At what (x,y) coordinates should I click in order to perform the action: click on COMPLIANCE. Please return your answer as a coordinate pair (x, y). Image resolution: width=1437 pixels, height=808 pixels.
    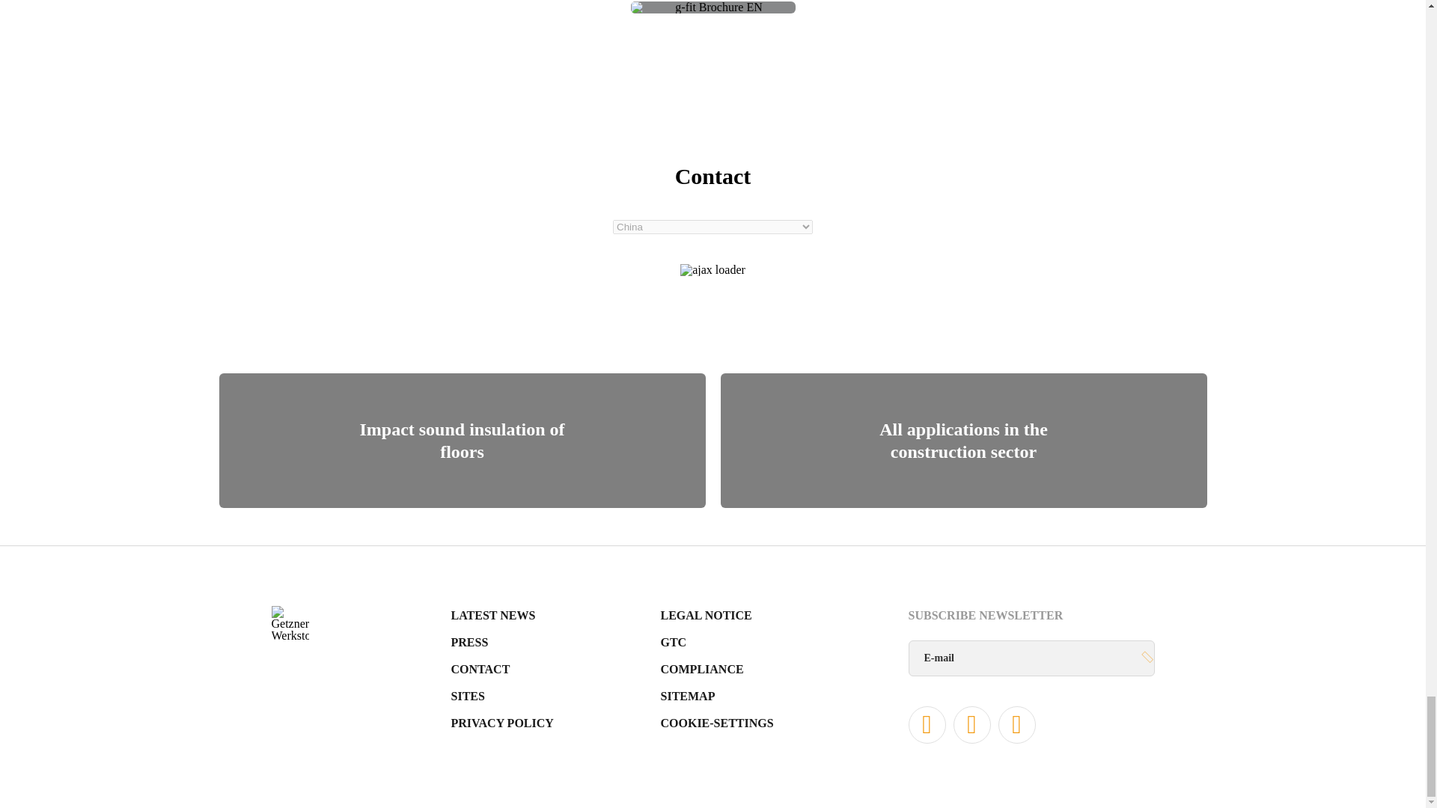
    Looking at the image, I should click on (701, 669).